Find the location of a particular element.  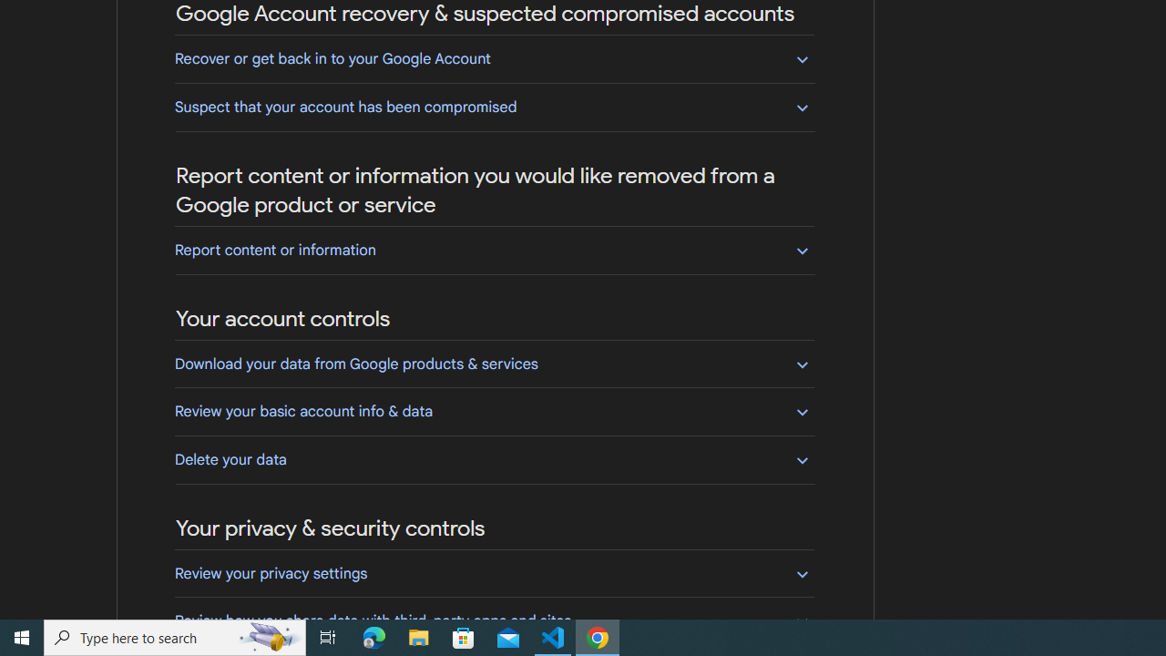

Review how you share data with third-party apps and sites is located at coordinates (494, 620).